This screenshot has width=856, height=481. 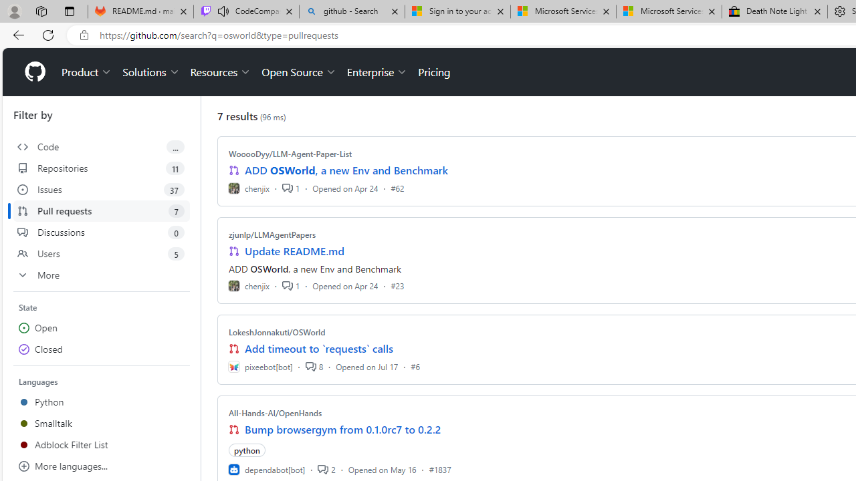 I want to click on chenjix, so click(x=249, y=286).